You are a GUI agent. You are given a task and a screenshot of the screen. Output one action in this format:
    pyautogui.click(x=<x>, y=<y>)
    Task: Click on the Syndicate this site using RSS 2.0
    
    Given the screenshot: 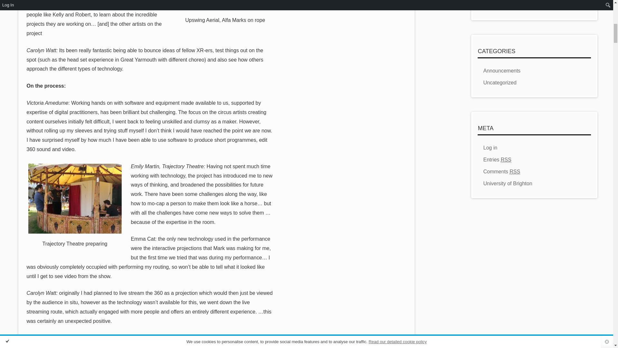 What is the action you would take?
    pyautogui.click(x=497, y=160)
    